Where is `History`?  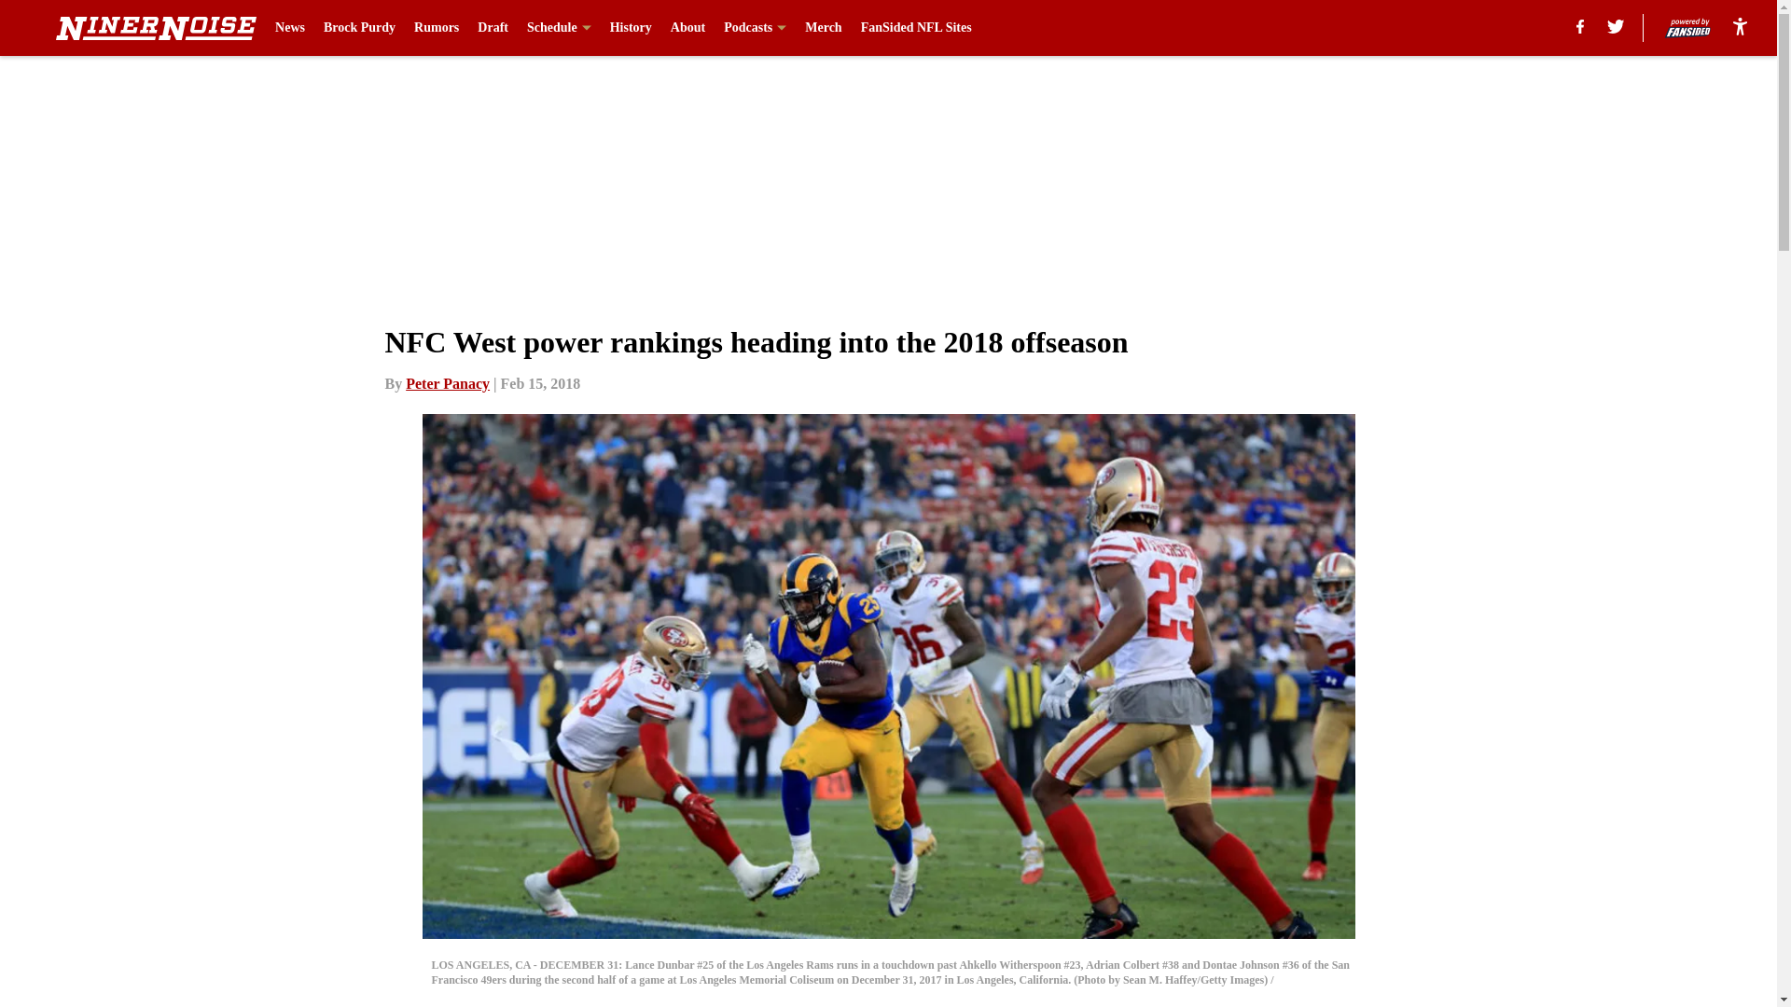 History is located at coordinates (631, 28).